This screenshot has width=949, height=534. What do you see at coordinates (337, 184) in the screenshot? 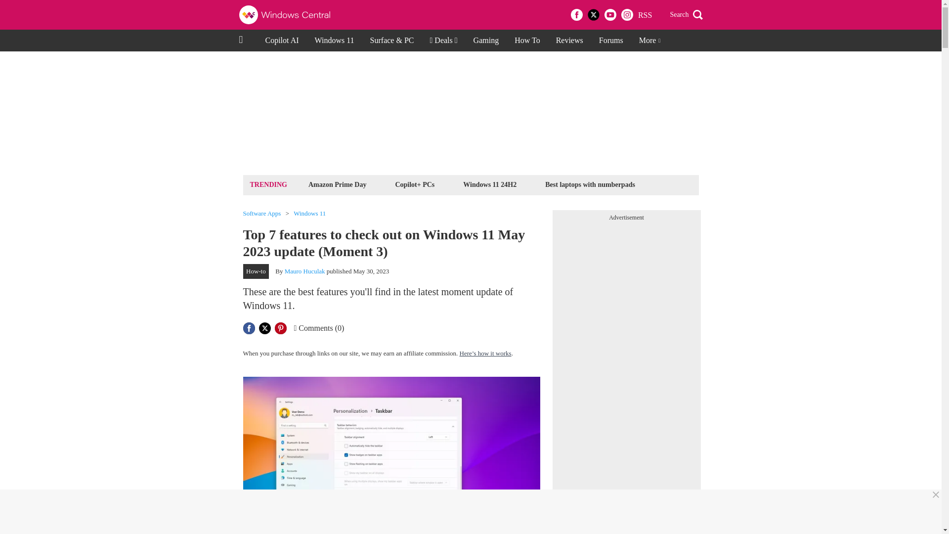
I see `Amazon Prime Day` at bounding box center [337, 184].